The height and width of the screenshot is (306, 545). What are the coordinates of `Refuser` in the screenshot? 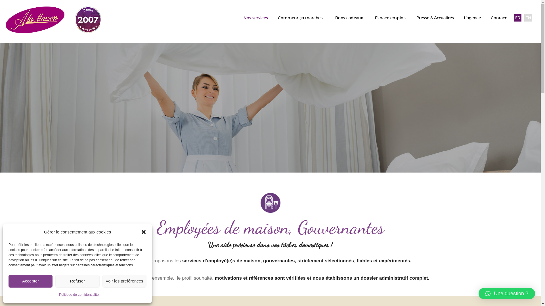 It's located at (77, 281).